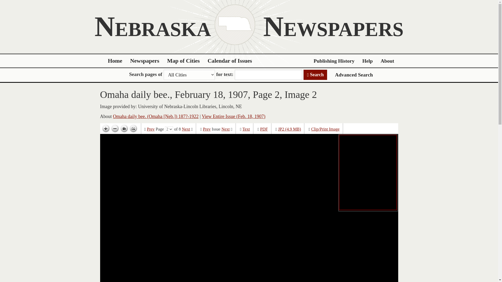 Image resolution: width=502 pixels, height=282 pixels. I want to click on Text, so click(246, 129).